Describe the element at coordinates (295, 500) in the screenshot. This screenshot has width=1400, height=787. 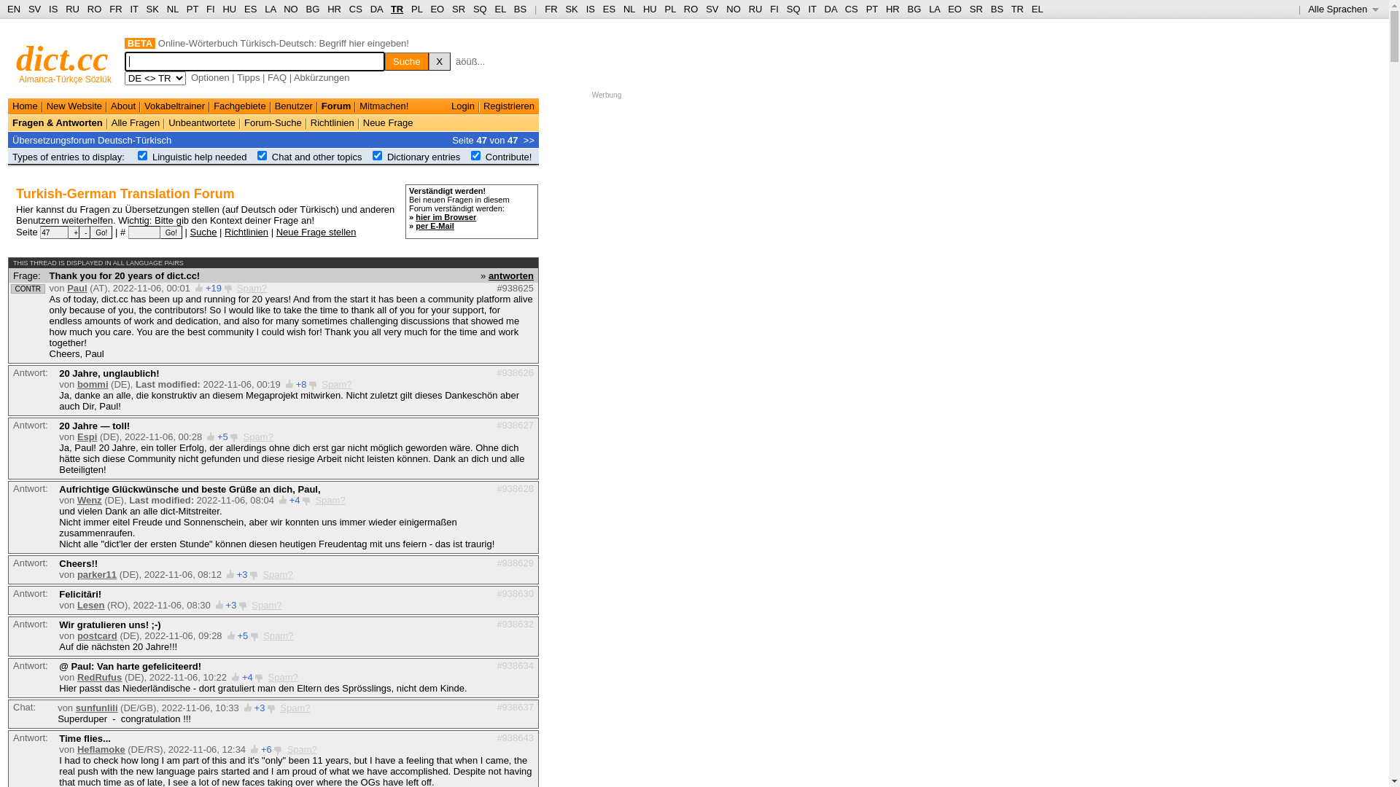
I see `+4` at that location.